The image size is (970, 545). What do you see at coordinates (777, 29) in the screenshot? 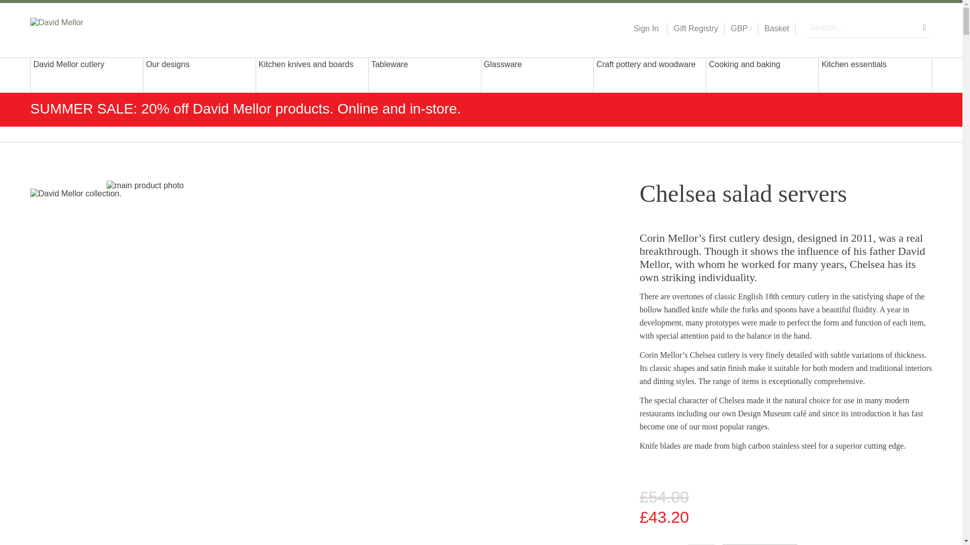
I see `Basket` at bounding box center [777, 29].